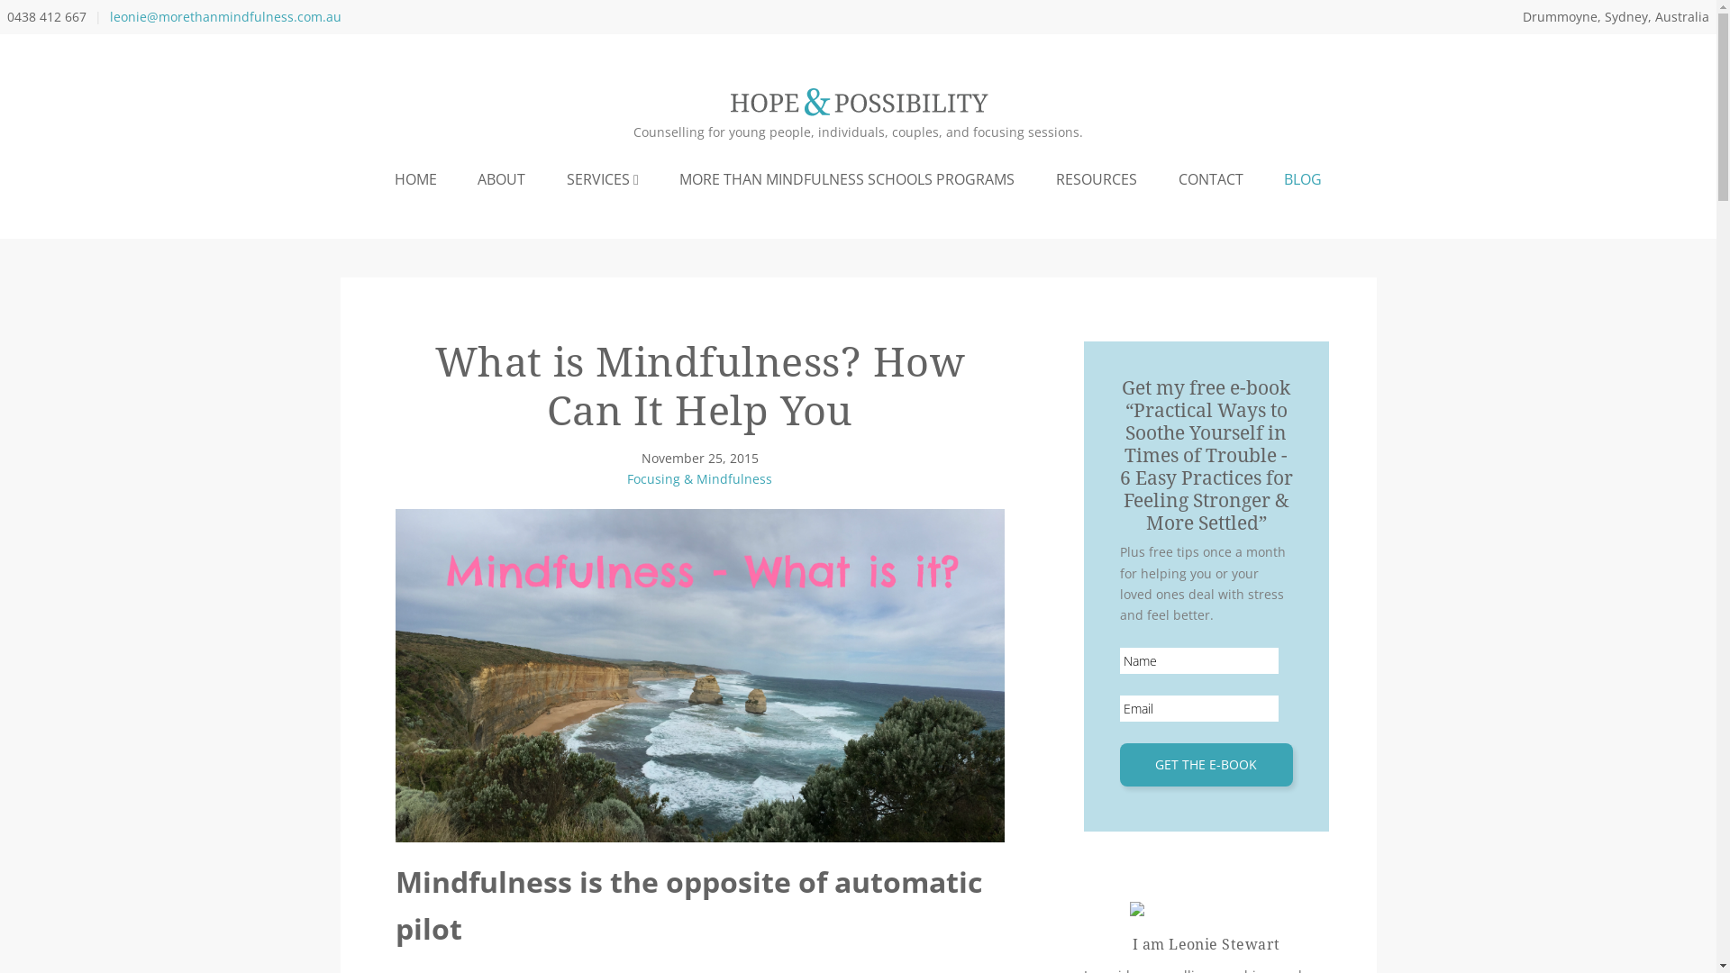  I want to click on CONTACT, so click(1211, 178).